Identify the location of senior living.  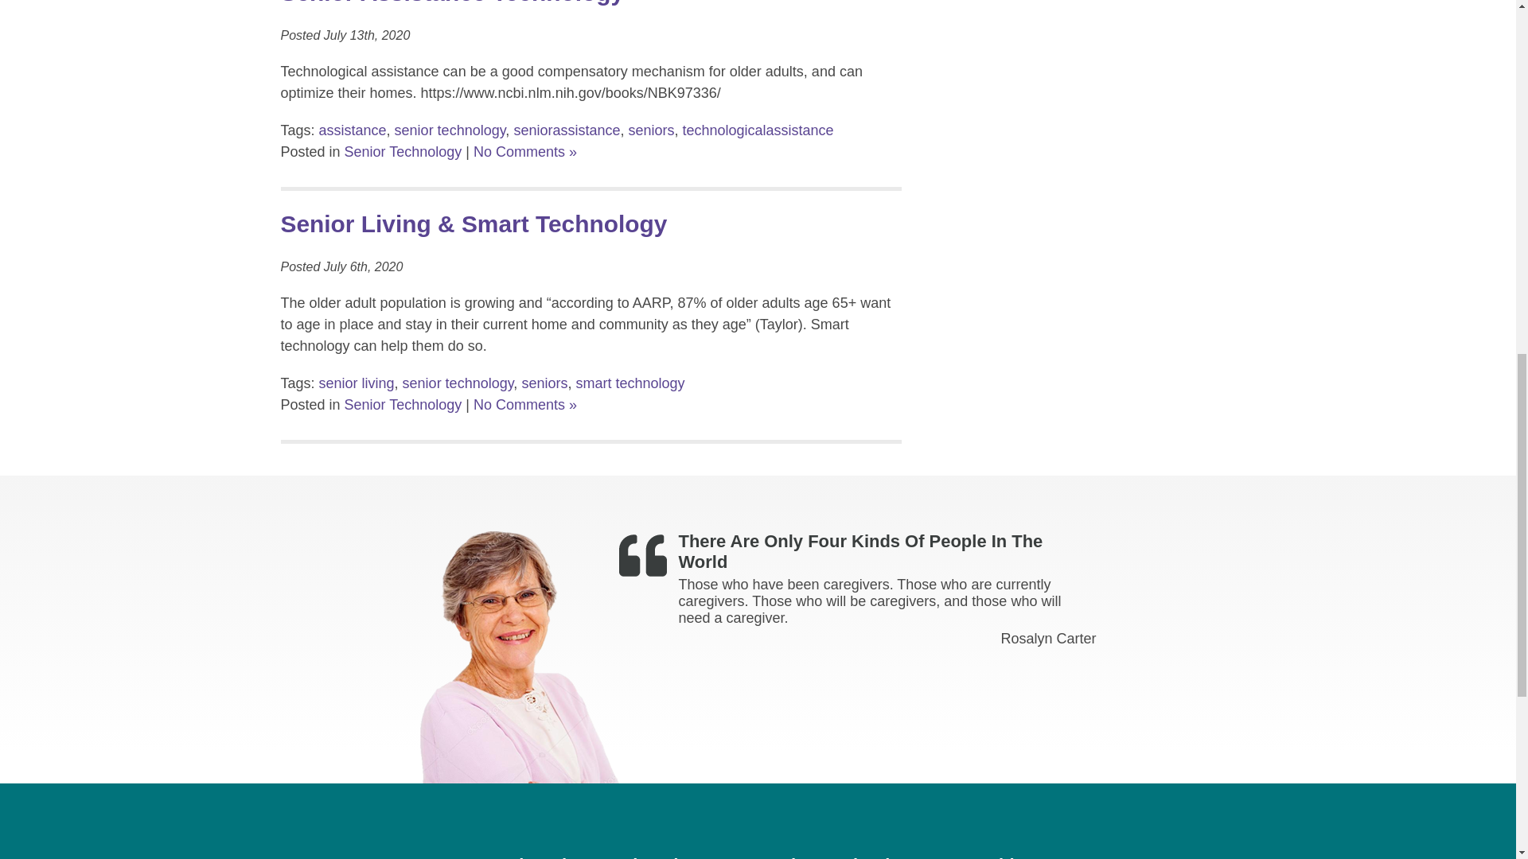
(357, 383).